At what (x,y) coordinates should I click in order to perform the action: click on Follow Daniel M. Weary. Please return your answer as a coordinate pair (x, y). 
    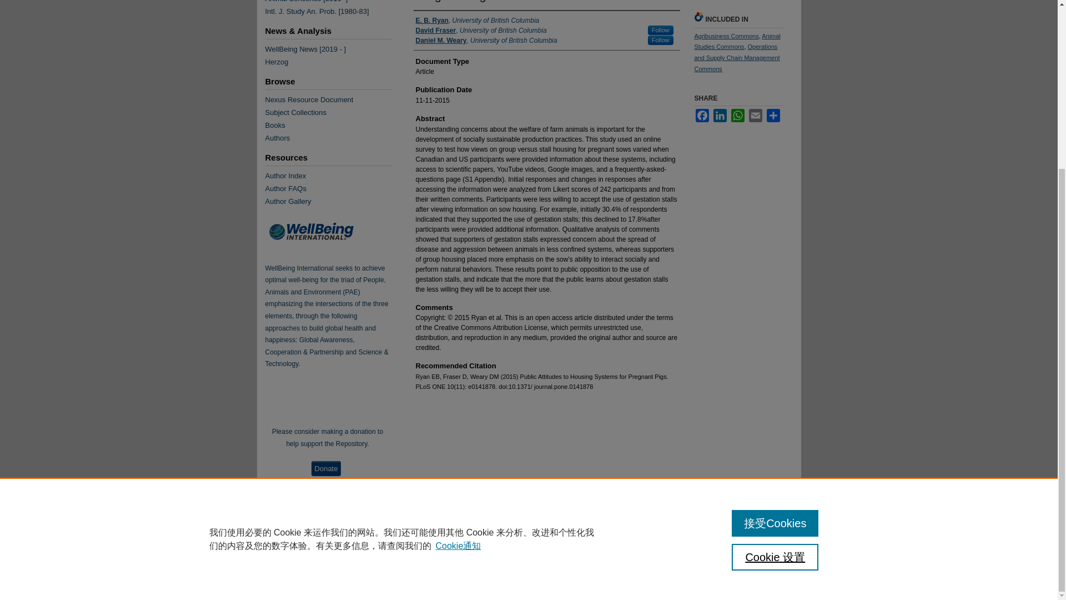
    Looking at the image, I should click on (661, 40).